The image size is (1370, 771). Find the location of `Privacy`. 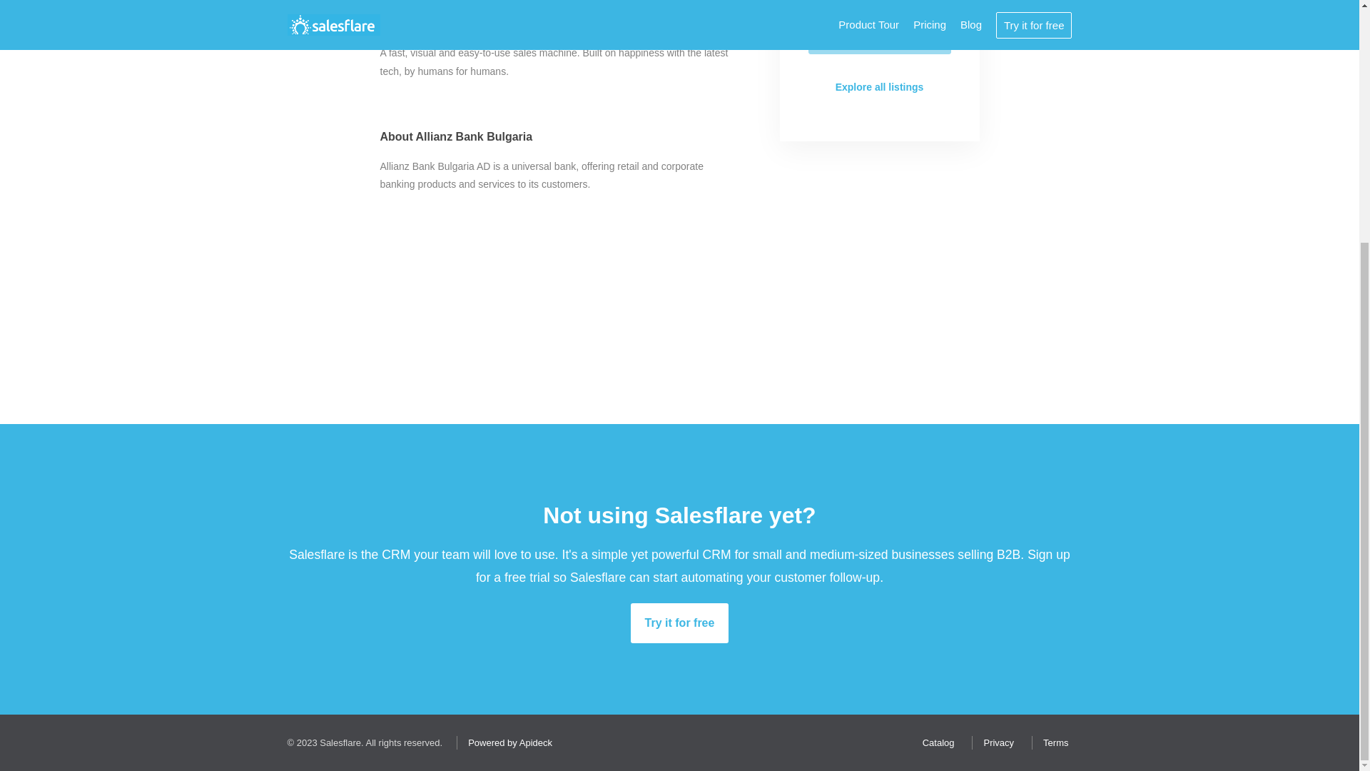

Privacy is located at coordinates (995, 742).